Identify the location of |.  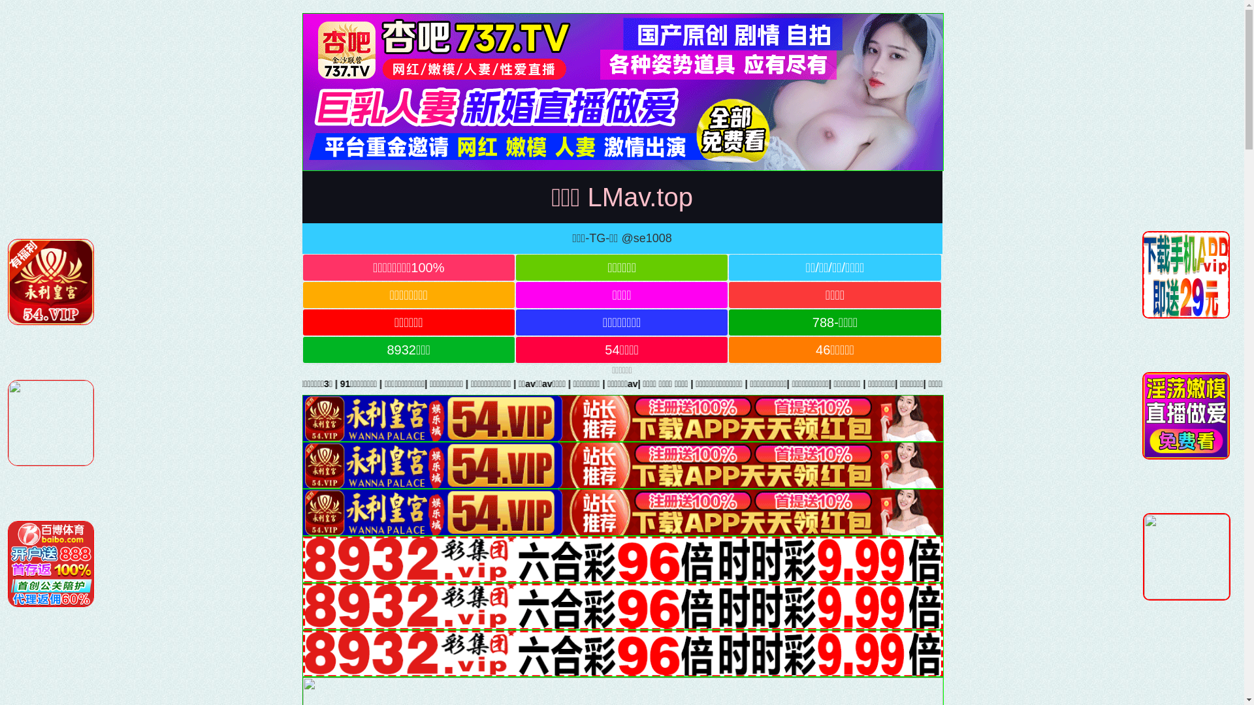
(606, 384).